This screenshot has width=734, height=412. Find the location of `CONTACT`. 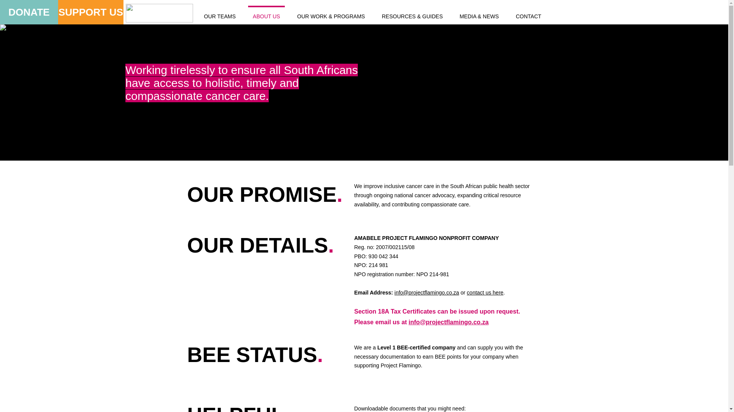

CONTACT is located at coordinates (528, 13).